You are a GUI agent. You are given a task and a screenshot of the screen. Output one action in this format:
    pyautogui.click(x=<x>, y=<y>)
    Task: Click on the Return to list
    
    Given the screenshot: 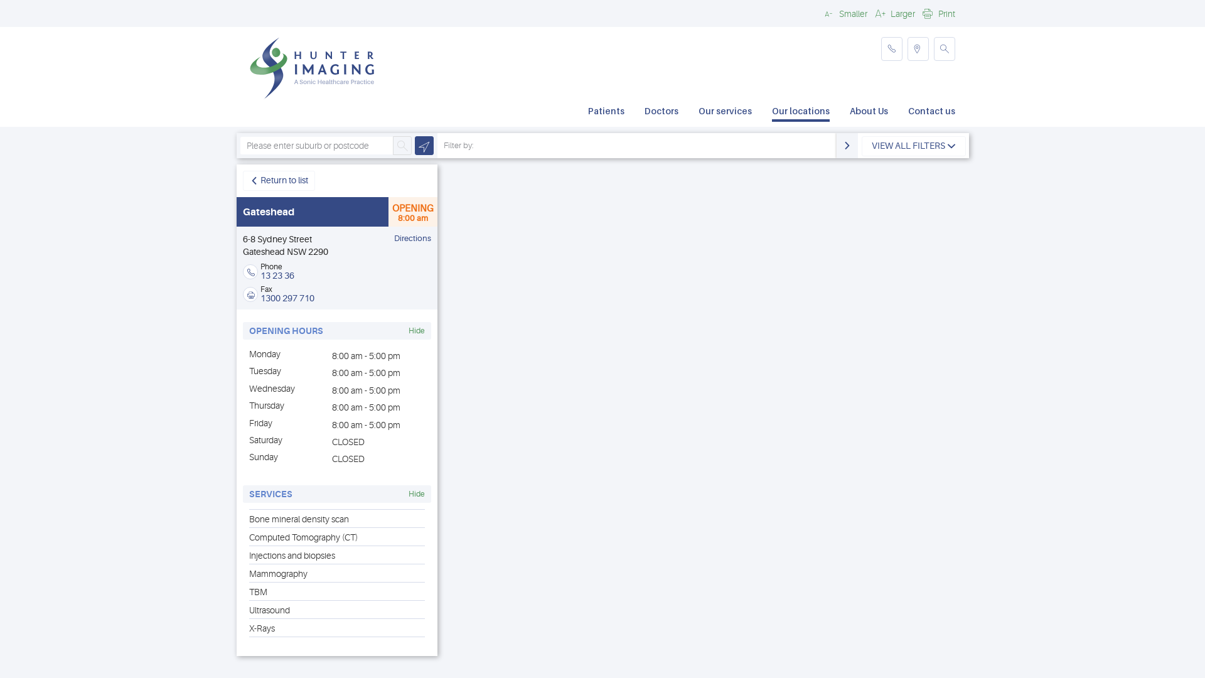 What is the action you would take?
    pyautogui.click(x=279, y=181)
    